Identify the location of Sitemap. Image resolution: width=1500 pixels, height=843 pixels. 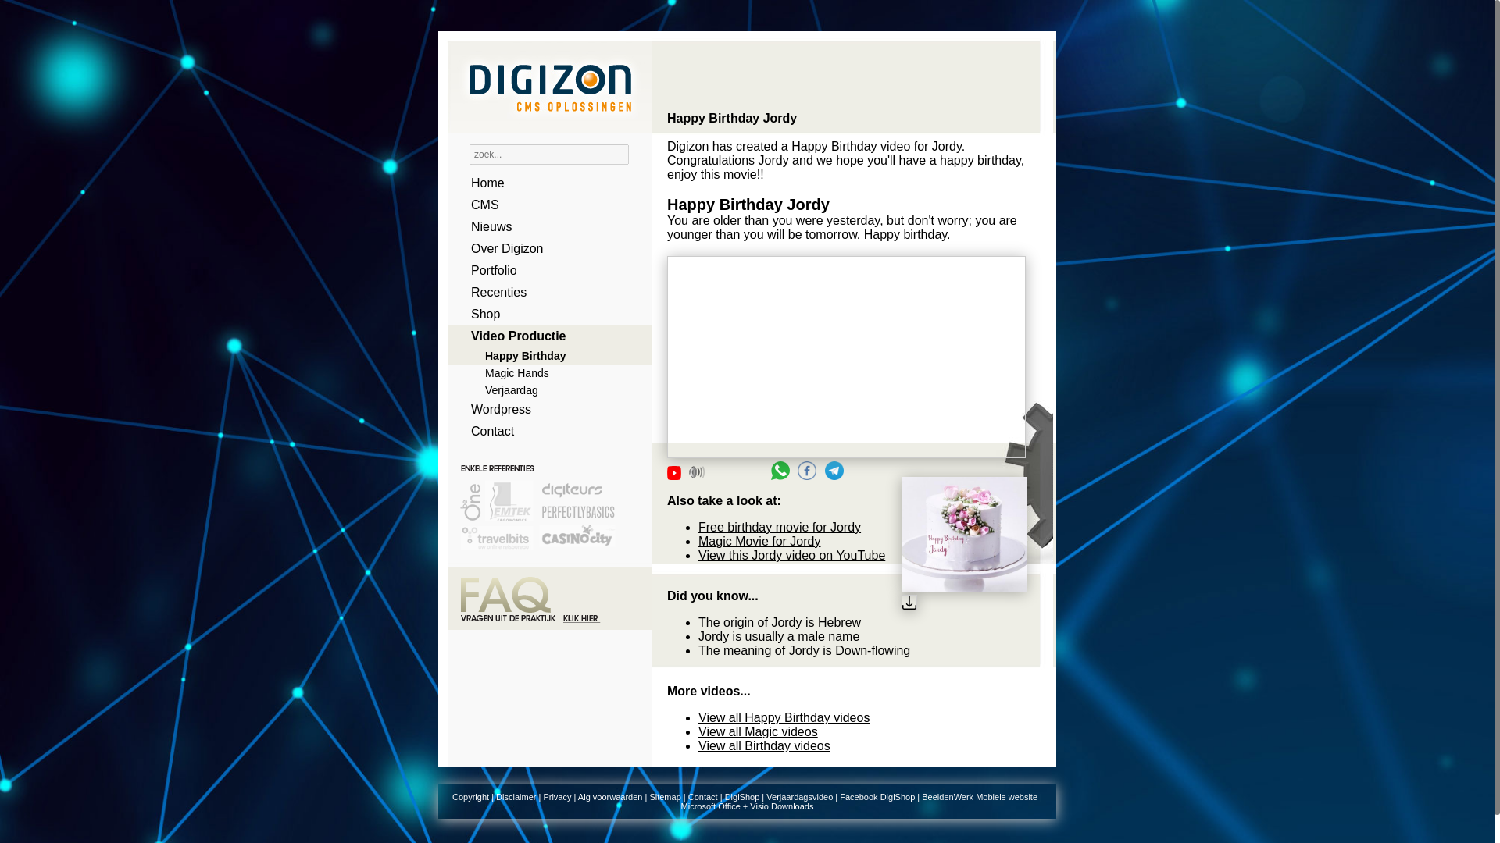
(665, 797).